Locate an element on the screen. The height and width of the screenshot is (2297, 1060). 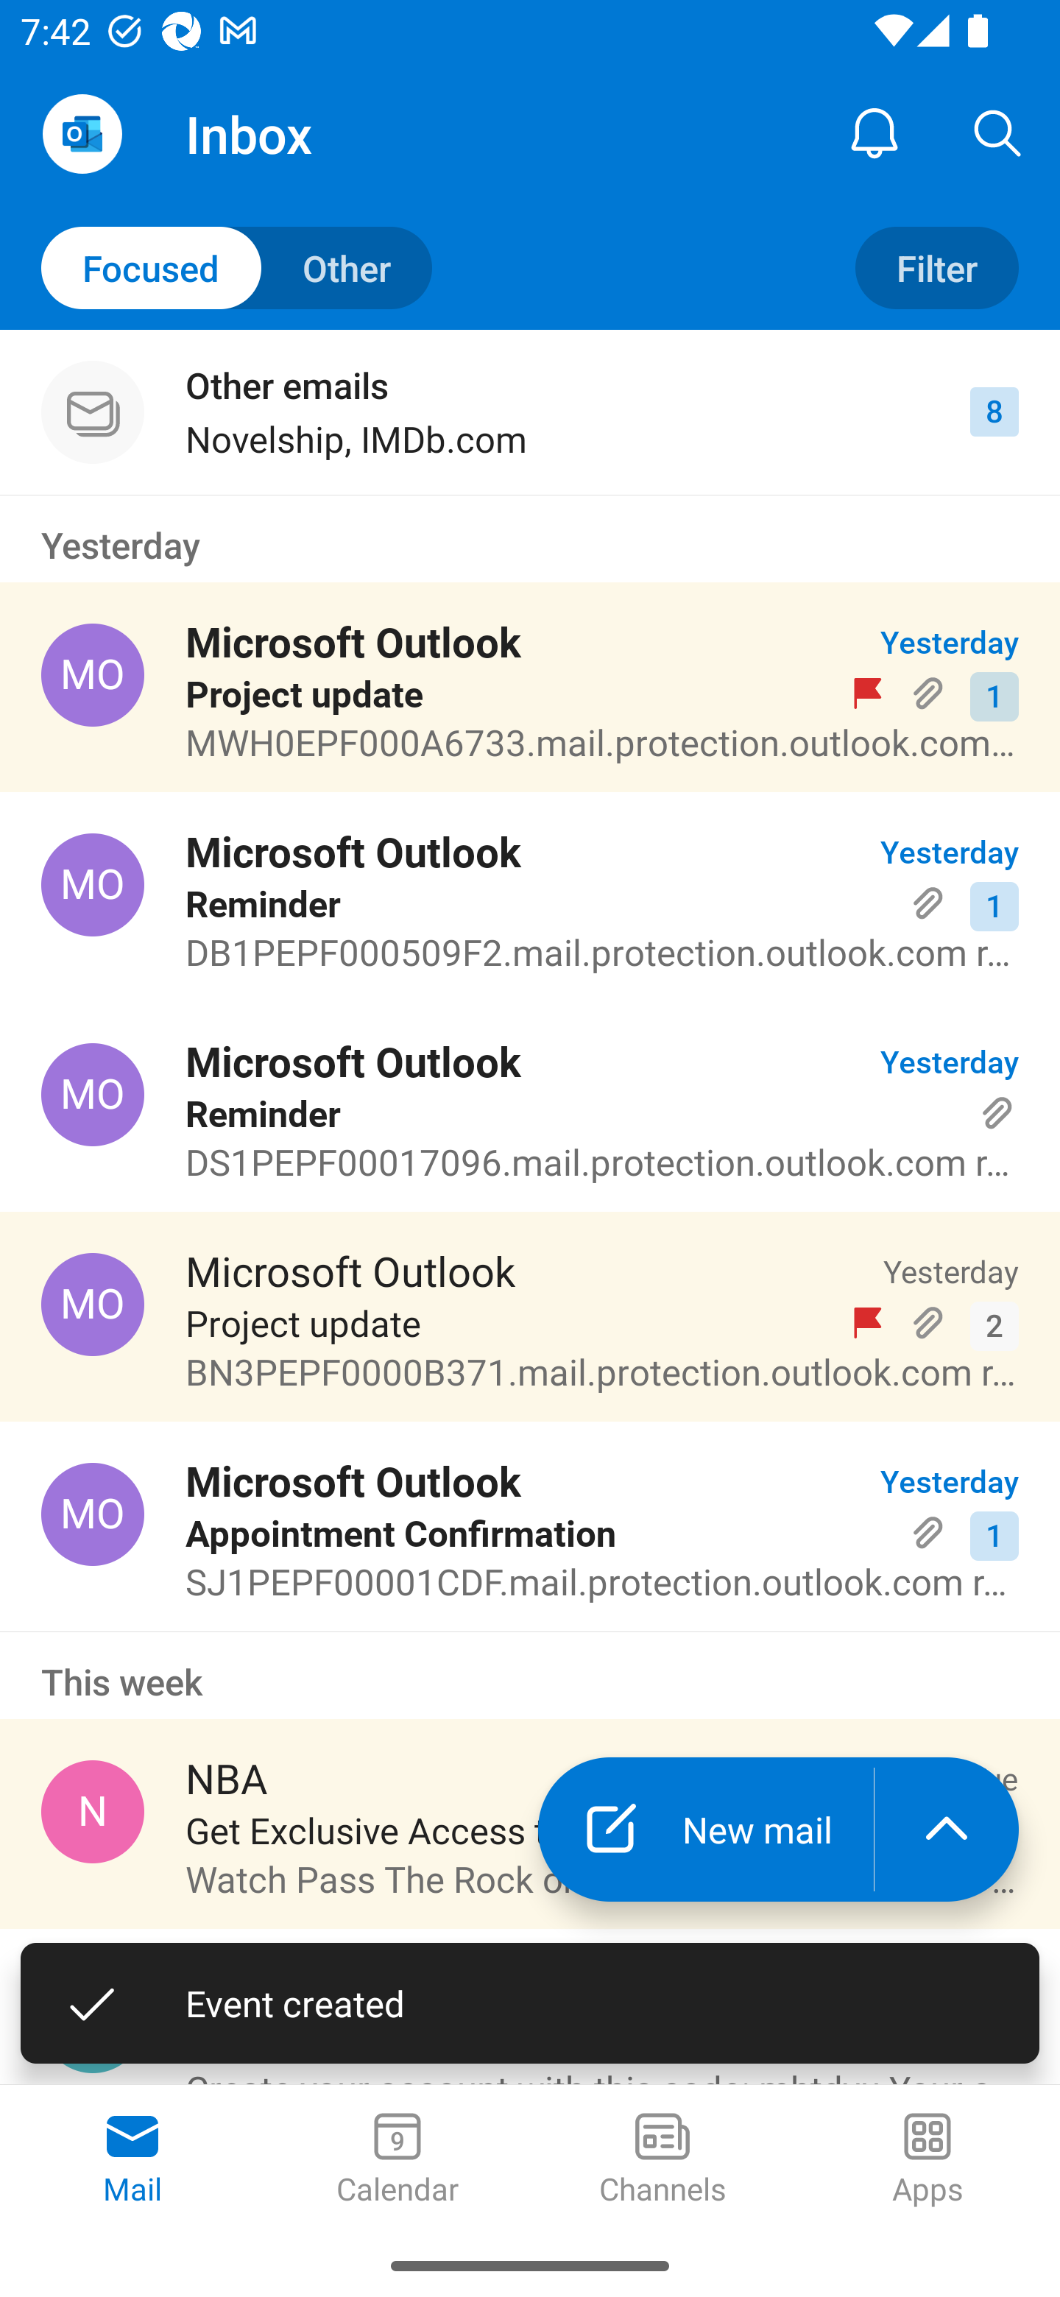
NBA, NBA@email.nba.com is located at coordinates (93, 1811).